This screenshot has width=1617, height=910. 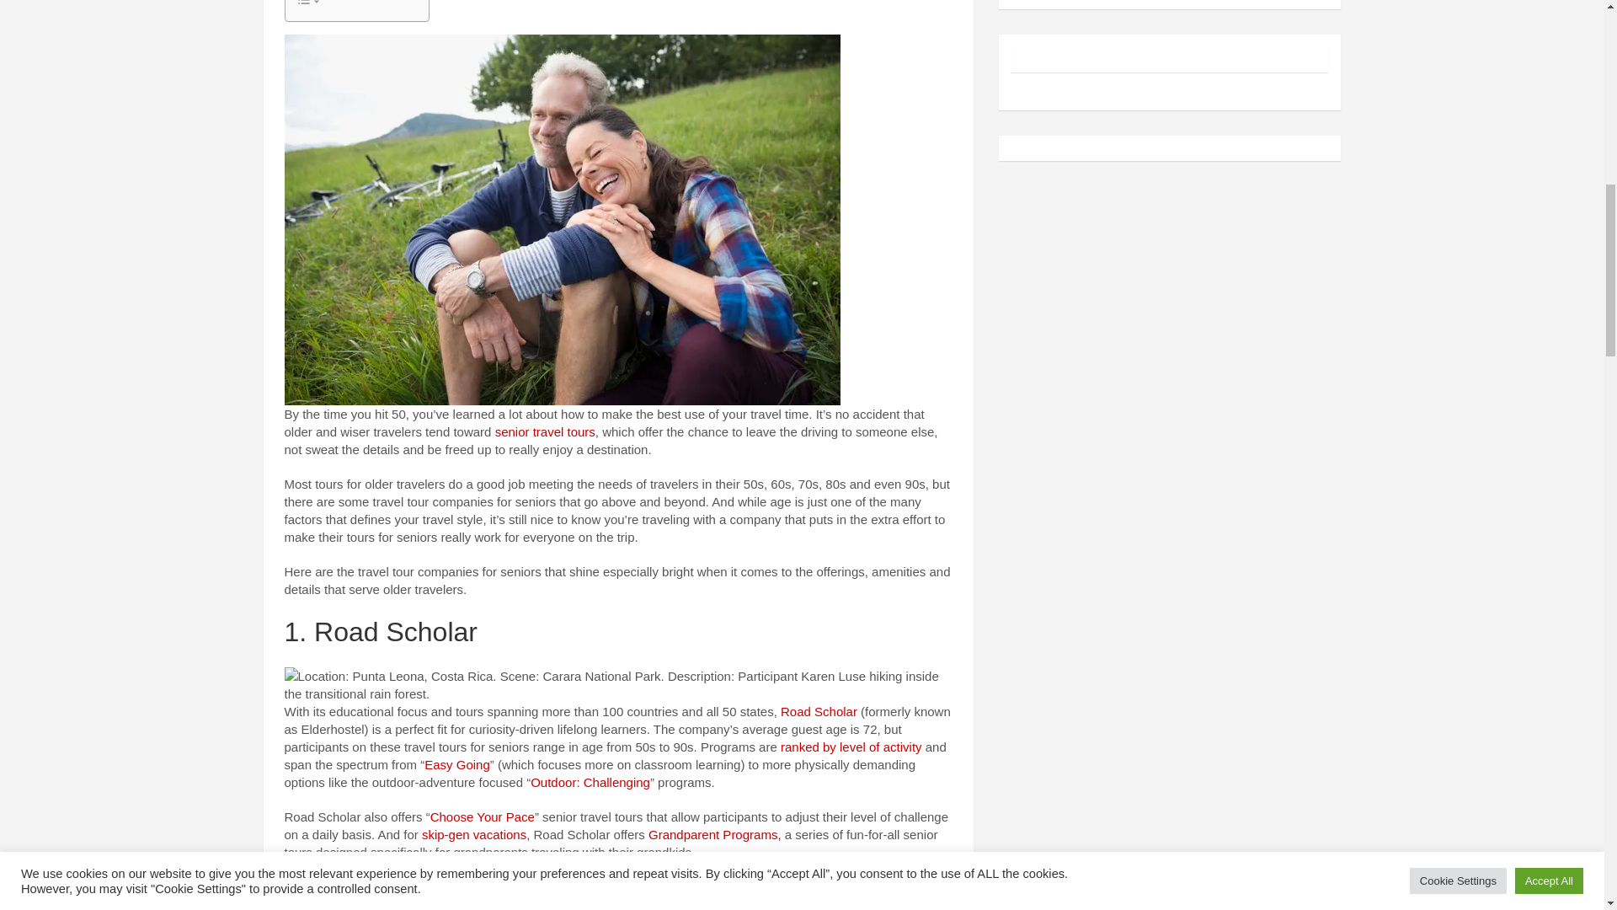 I want to click on Outdoor: Challenging, so click(x=590, y=782).